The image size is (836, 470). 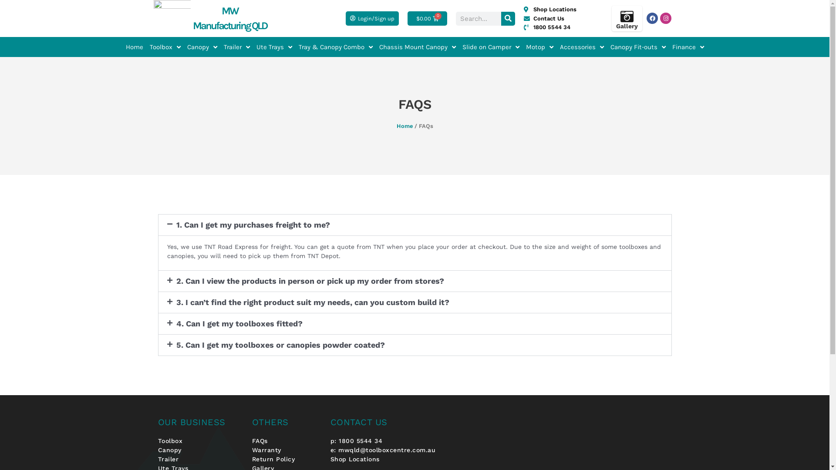 What do you see at coordinates (491, 47) in the screenshot?
I see `Slide on Camper` at bounding box center [491, 47].